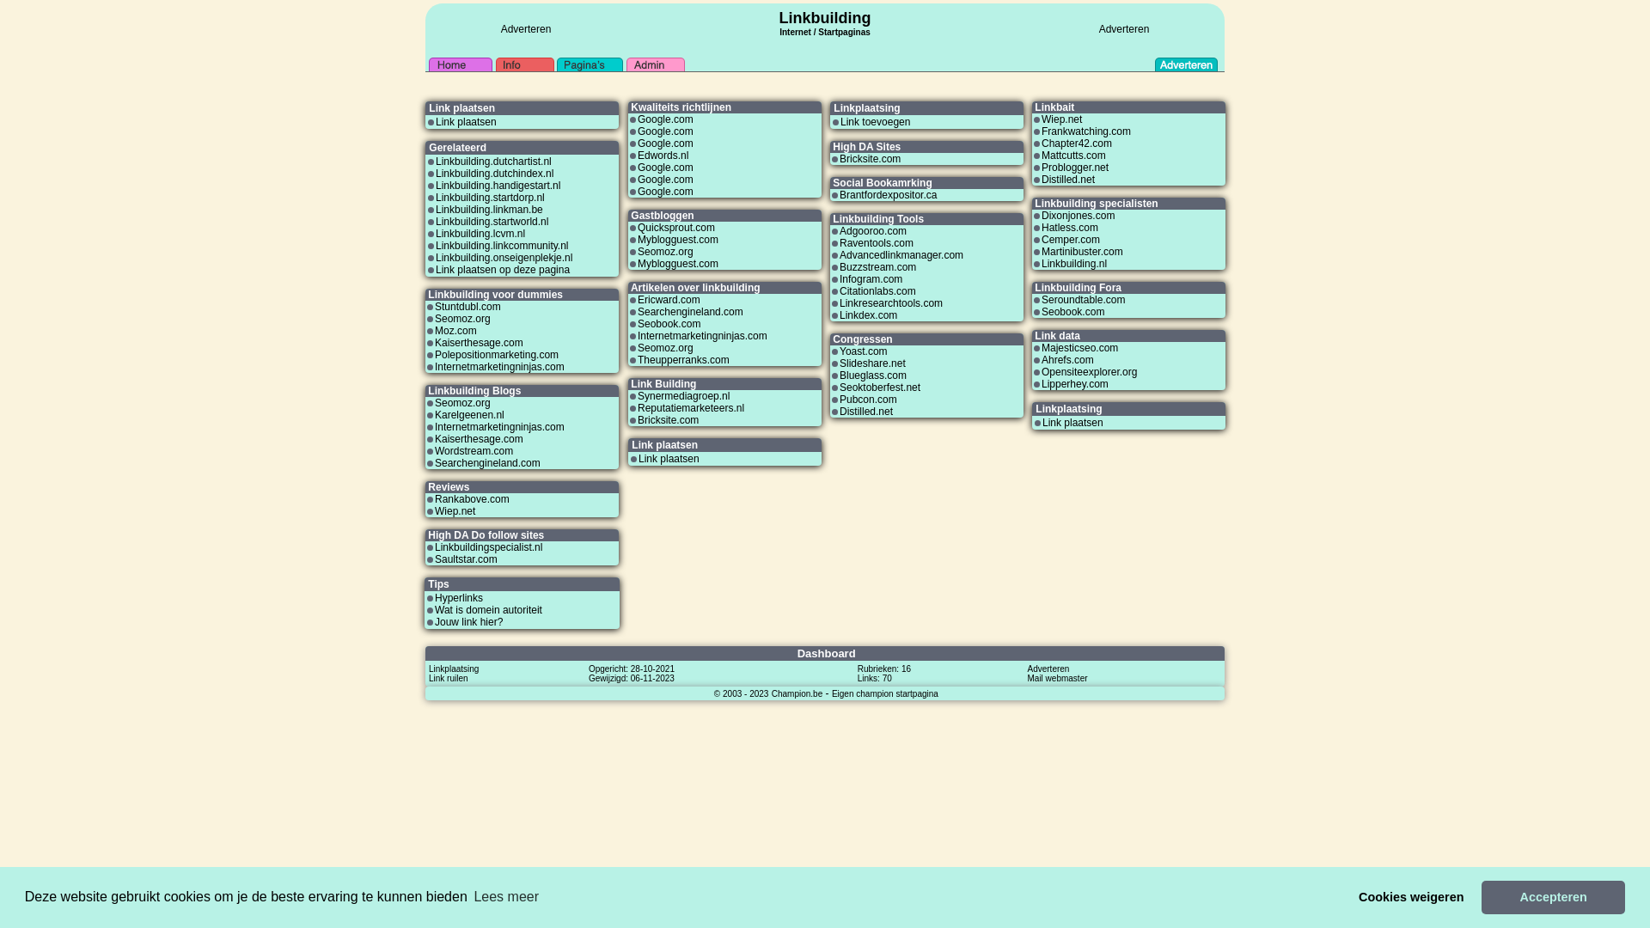  I want to click on Google.com, so click(665, 192).